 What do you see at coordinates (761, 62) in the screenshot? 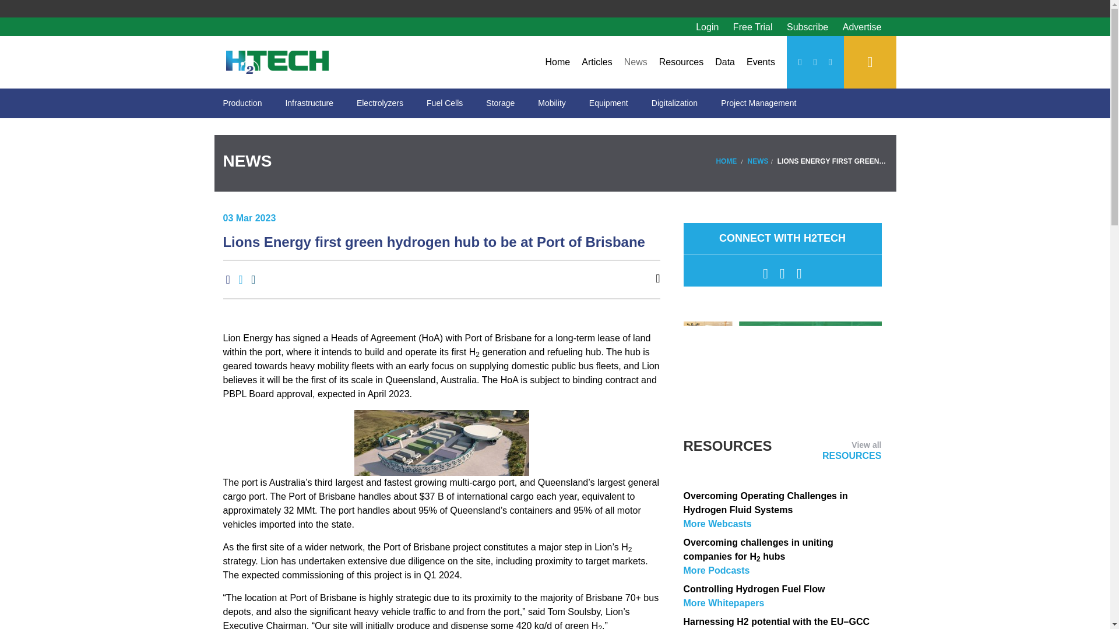
I see `Events` at bounding box center [761, 62].